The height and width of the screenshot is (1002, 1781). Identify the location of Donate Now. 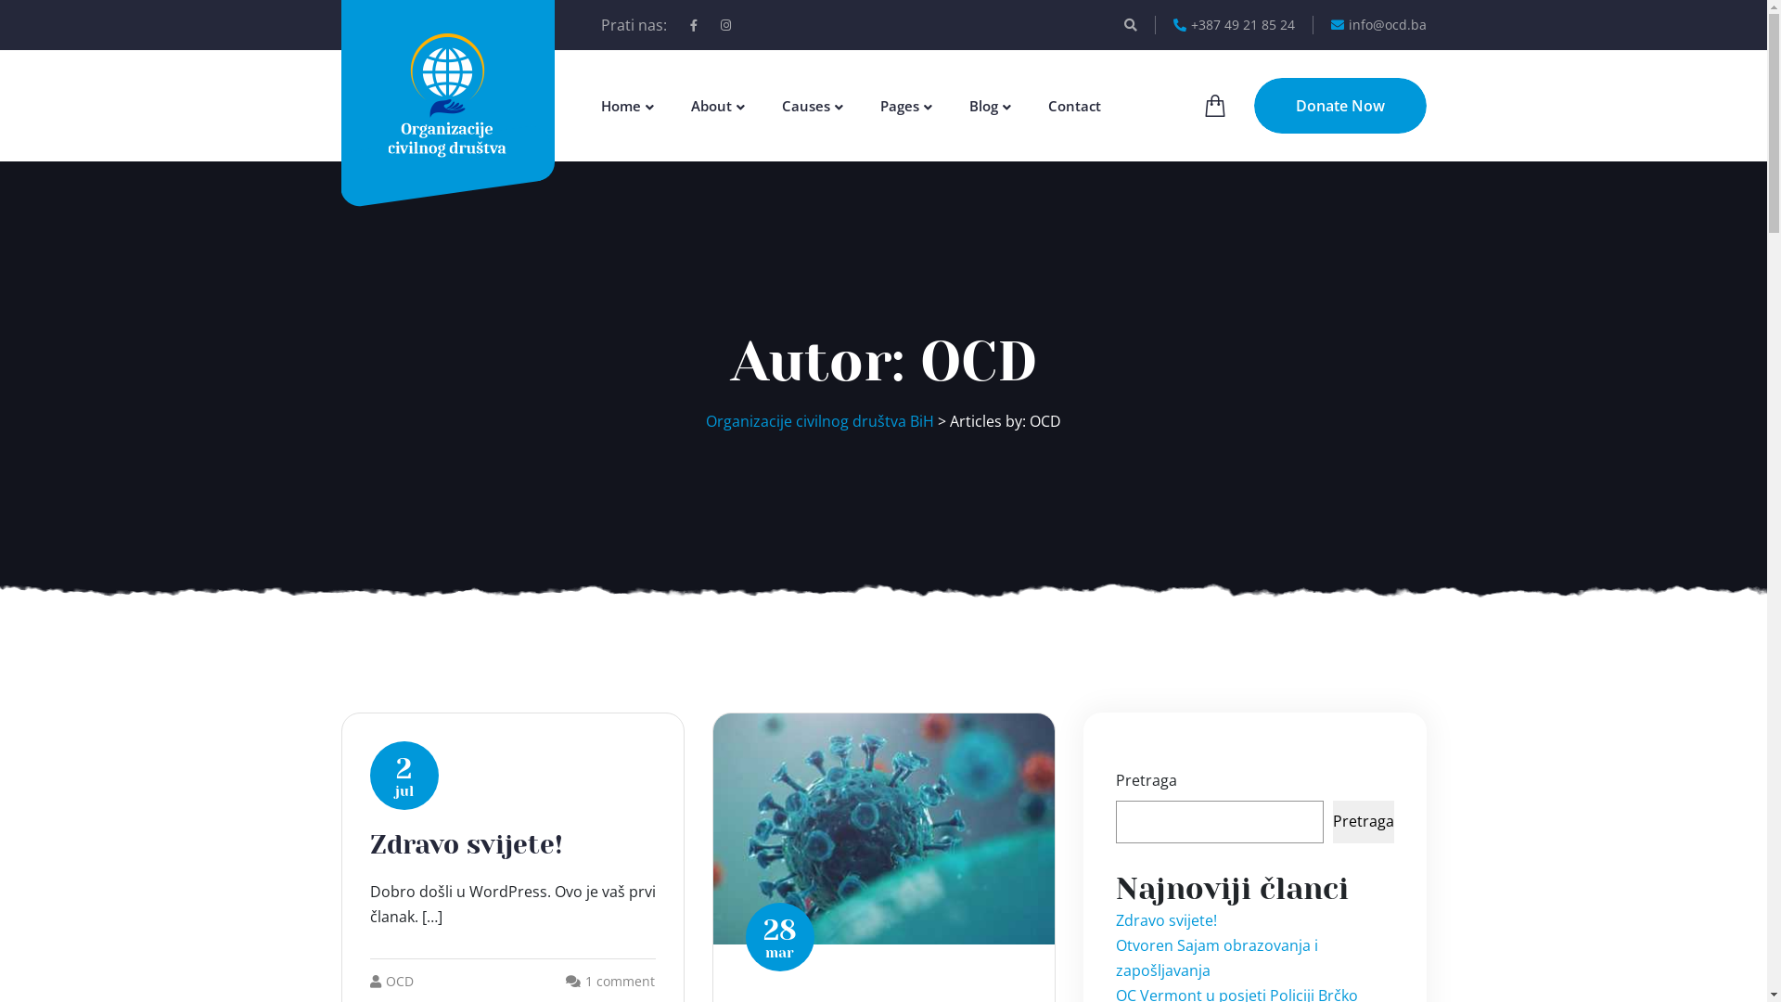
(1340, 106).